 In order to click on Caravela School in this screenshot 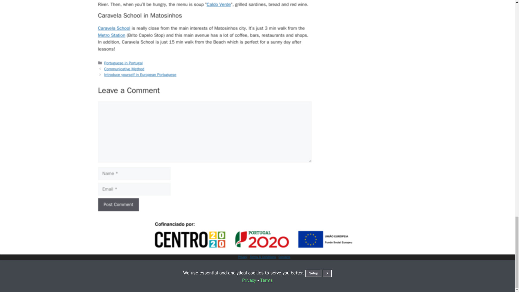, I will do `click(114, 28)`.